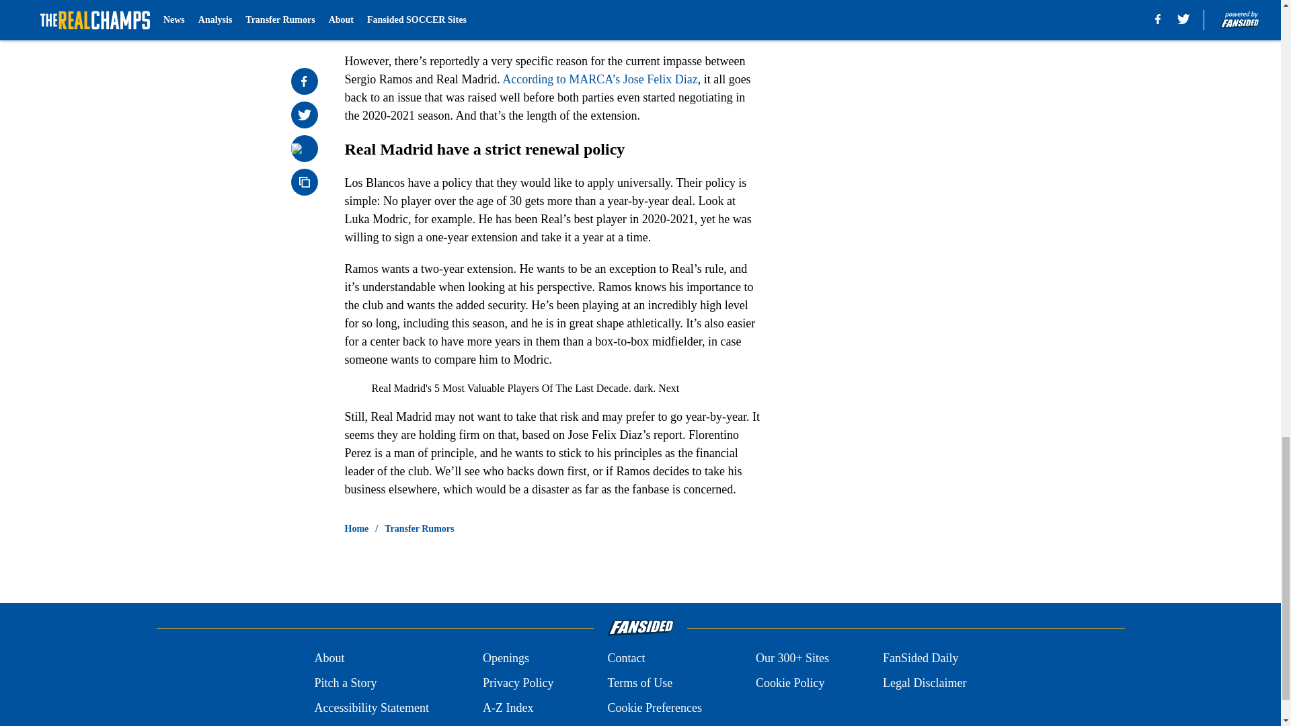  What do you see at coordinates (789, 683) in the screenshot?
I see `Cookie Policy` at bounding box center [789, 683].